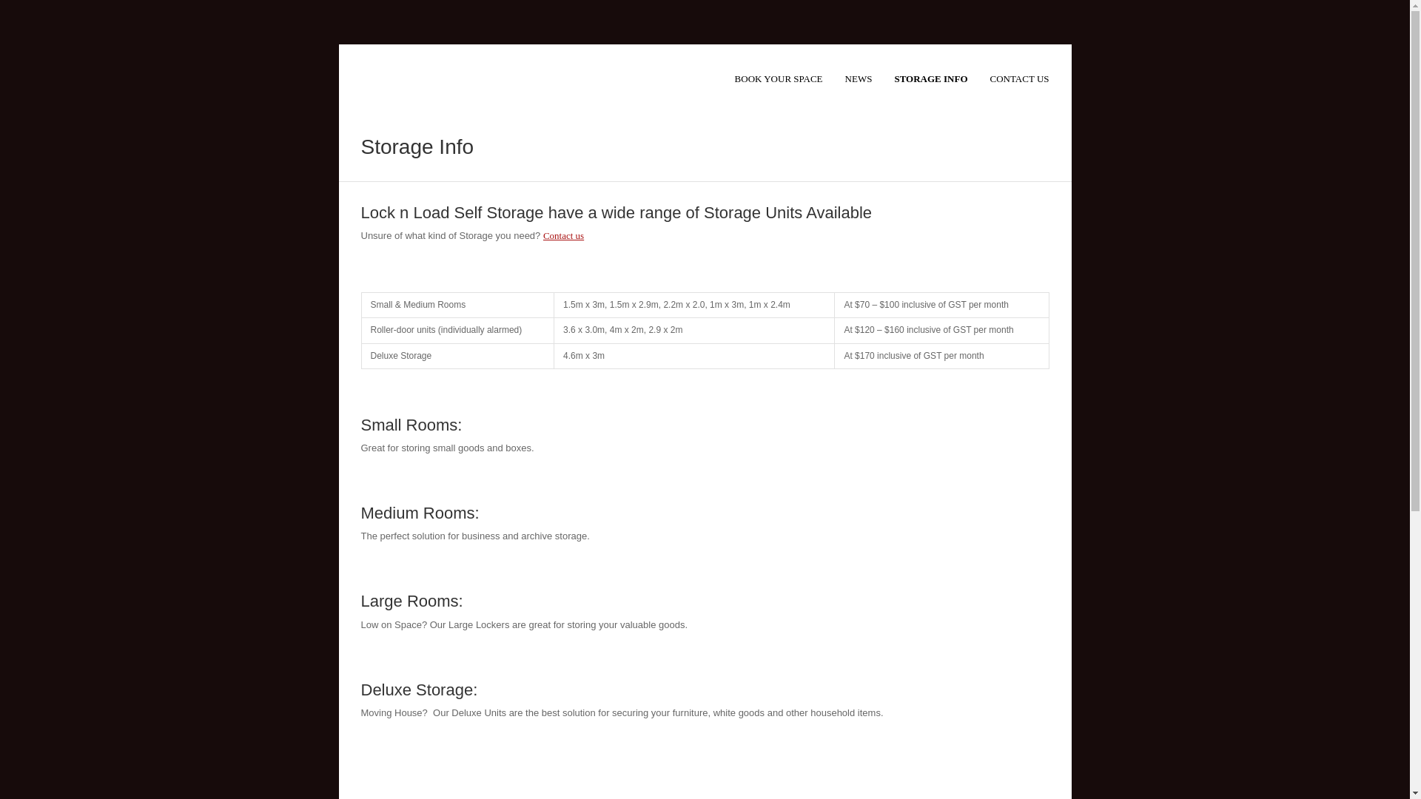  I want to click on Contact us, so click(564, 235).